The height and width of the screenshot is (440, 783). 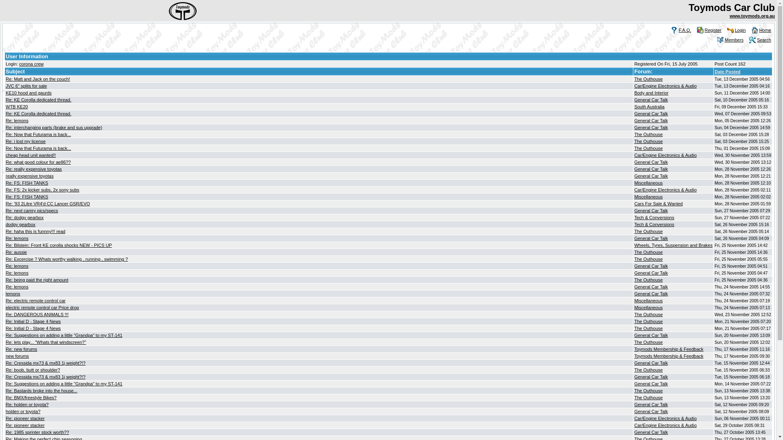 What do you see at coordinates (651, 335) in the screenshot?
I see `General Car Talk` at bounding box center [651, 335].